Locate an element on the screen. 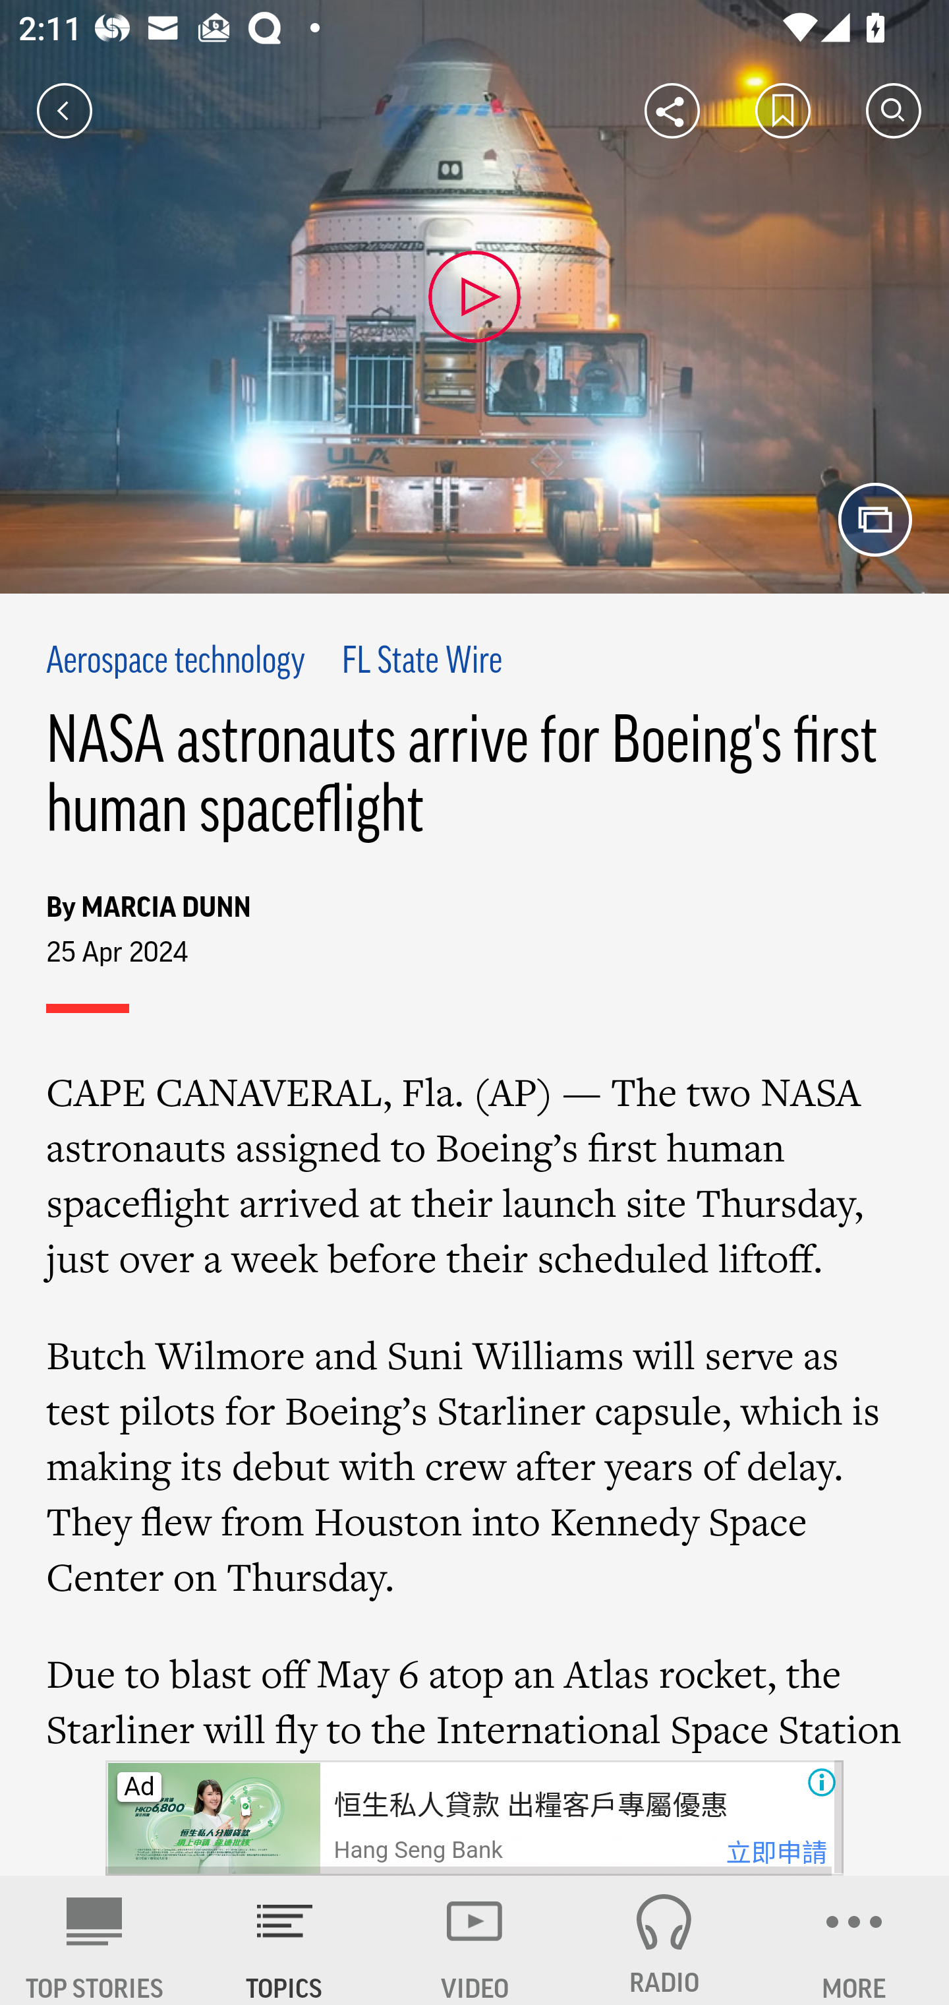  Aerospace technology is located at coordinates (177, 662).